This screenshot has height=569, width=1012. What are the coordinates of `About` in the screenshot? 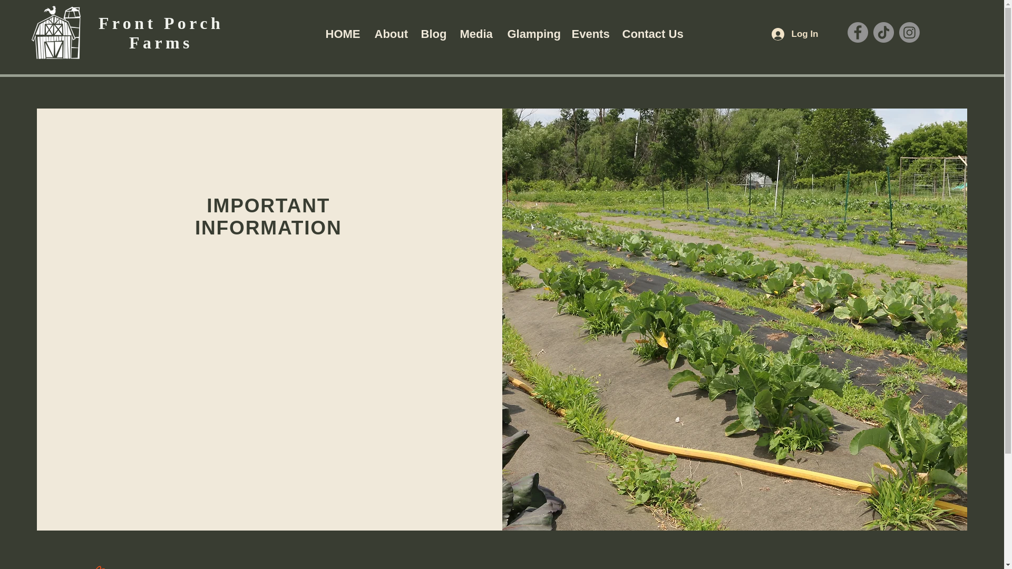 It's located at (390, 34).